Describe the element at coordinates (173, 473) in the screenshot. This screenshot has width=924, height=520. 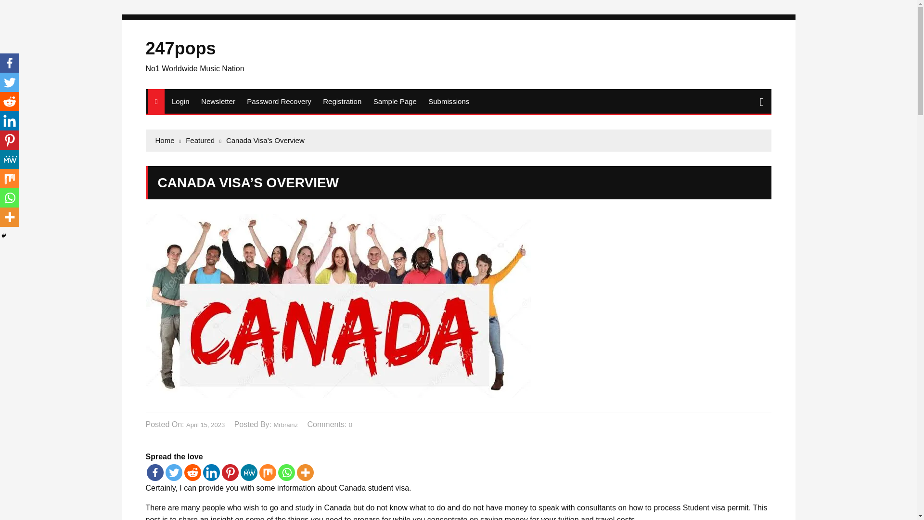
I see `Twitter` at that location.